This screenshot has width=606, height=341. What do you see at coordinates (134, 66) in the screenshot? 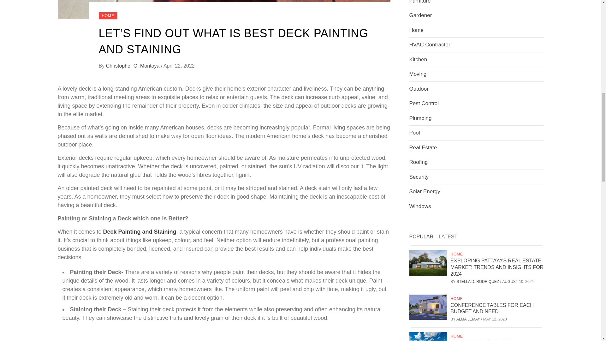
I see `Christopher G. Montoya` at bounding box center [134, 66].